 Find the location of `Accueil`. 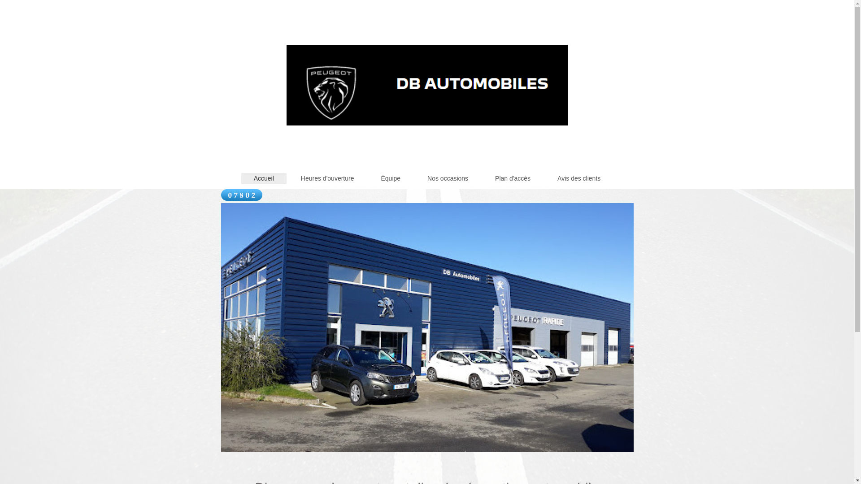

Accueil is located at coordinates (264, 178).